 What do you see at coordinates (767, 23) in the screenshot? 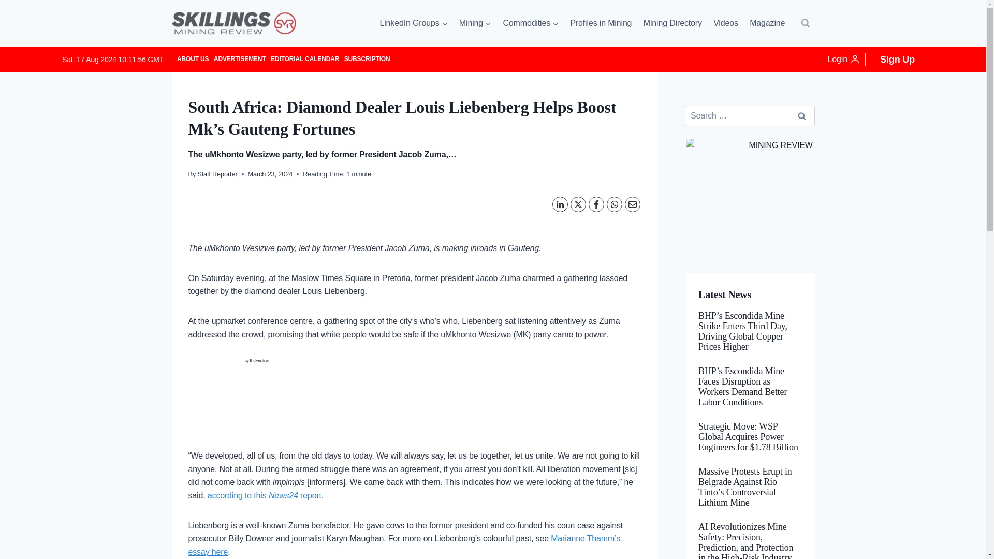
I see `Magazine` at bounding box center [767, 23].